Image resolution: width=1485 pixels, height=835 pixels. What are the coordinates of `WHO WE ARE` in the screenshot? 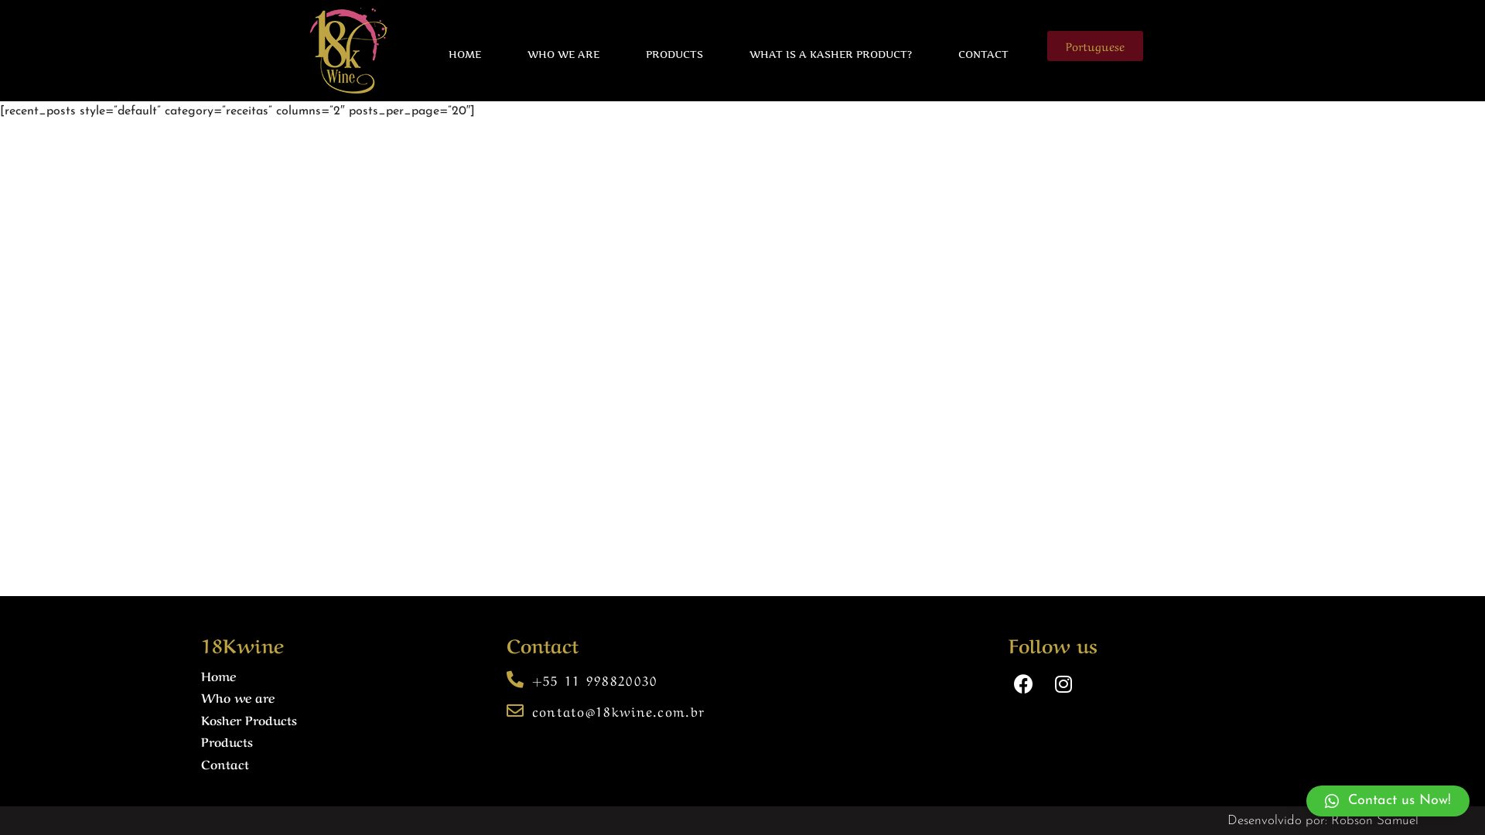 It's located at (563, 54).